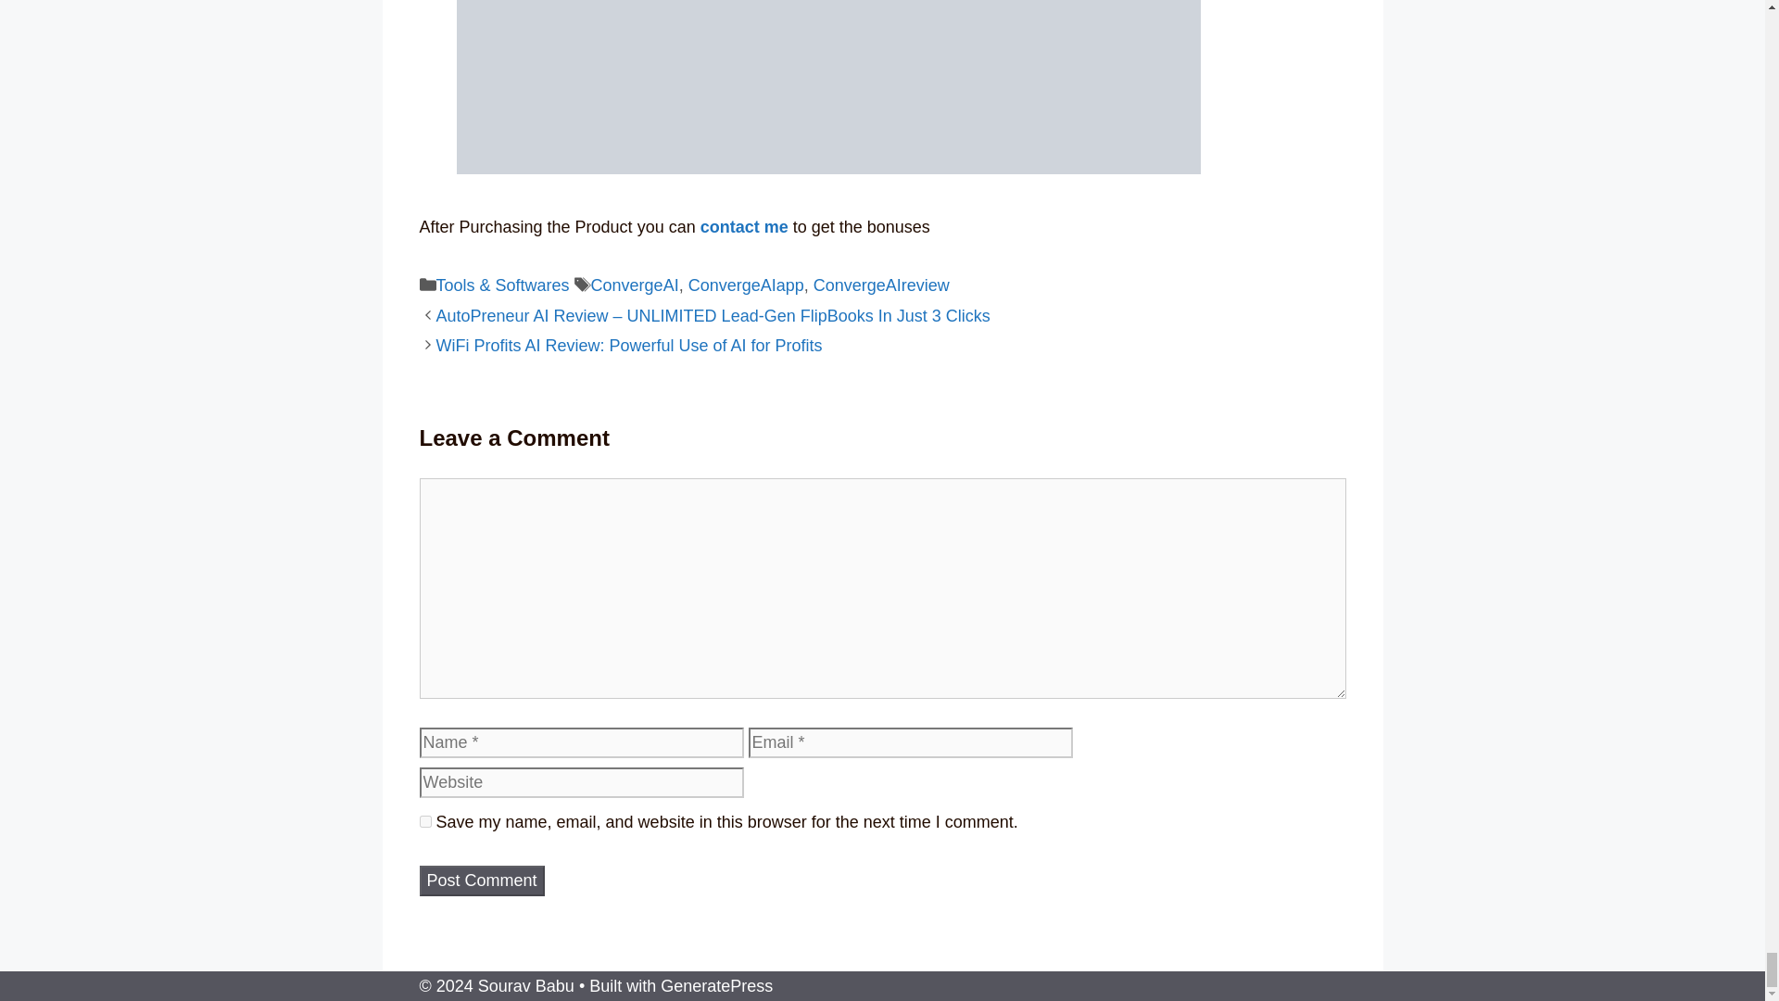  Describe the element at coordinates (744, 226) in the screenshot. I see `contact me` at that location.